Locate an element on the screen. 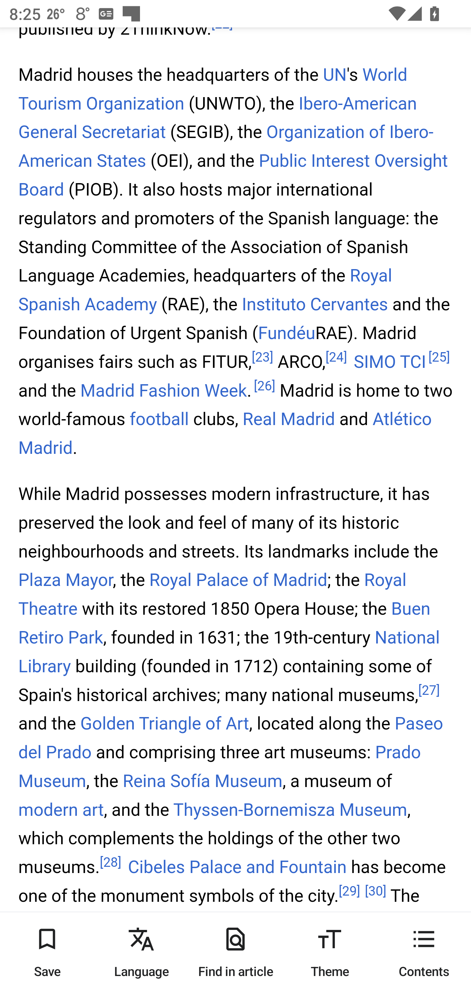  Language is located at coordinates (141, 953).